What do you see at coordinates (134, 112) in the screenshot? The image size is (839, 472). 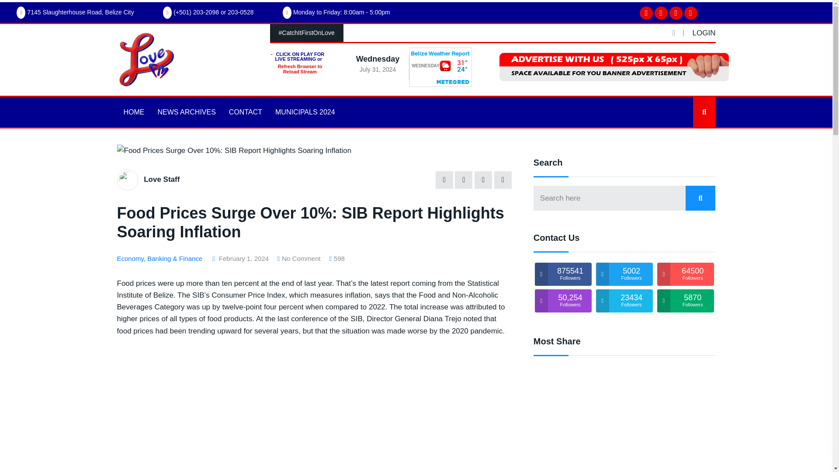 I see `HOME` at bounding box center [134, 112].